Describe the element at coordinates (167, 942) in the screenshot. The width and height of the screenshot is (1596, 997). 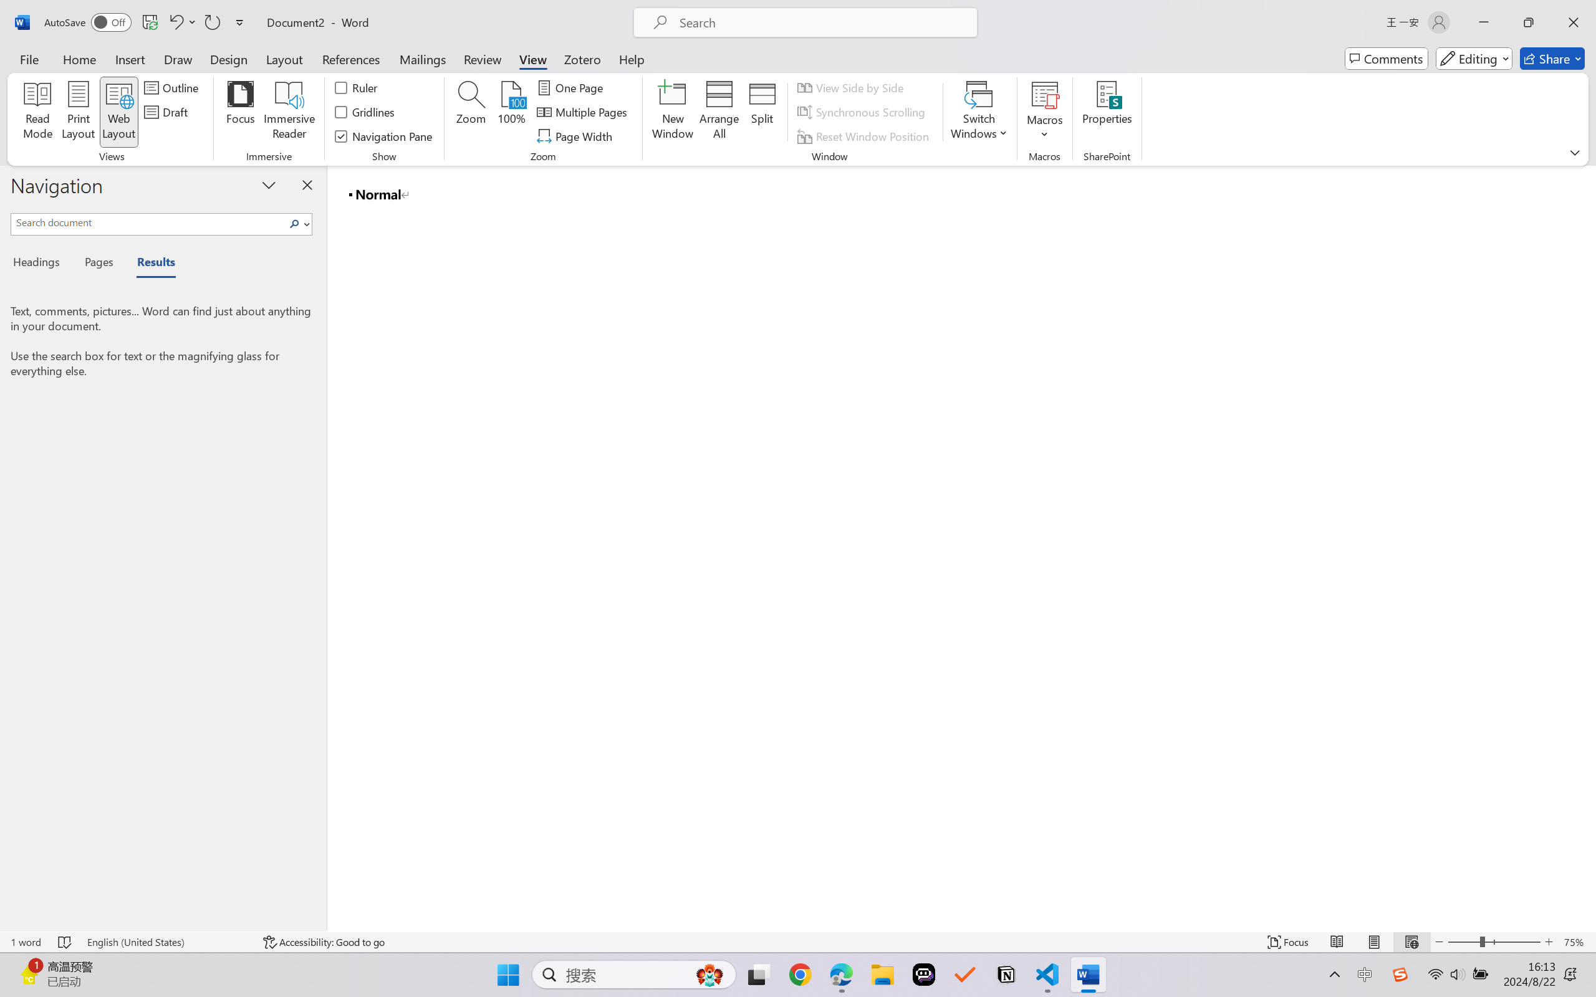
I see `Language English (United States)` at that location.